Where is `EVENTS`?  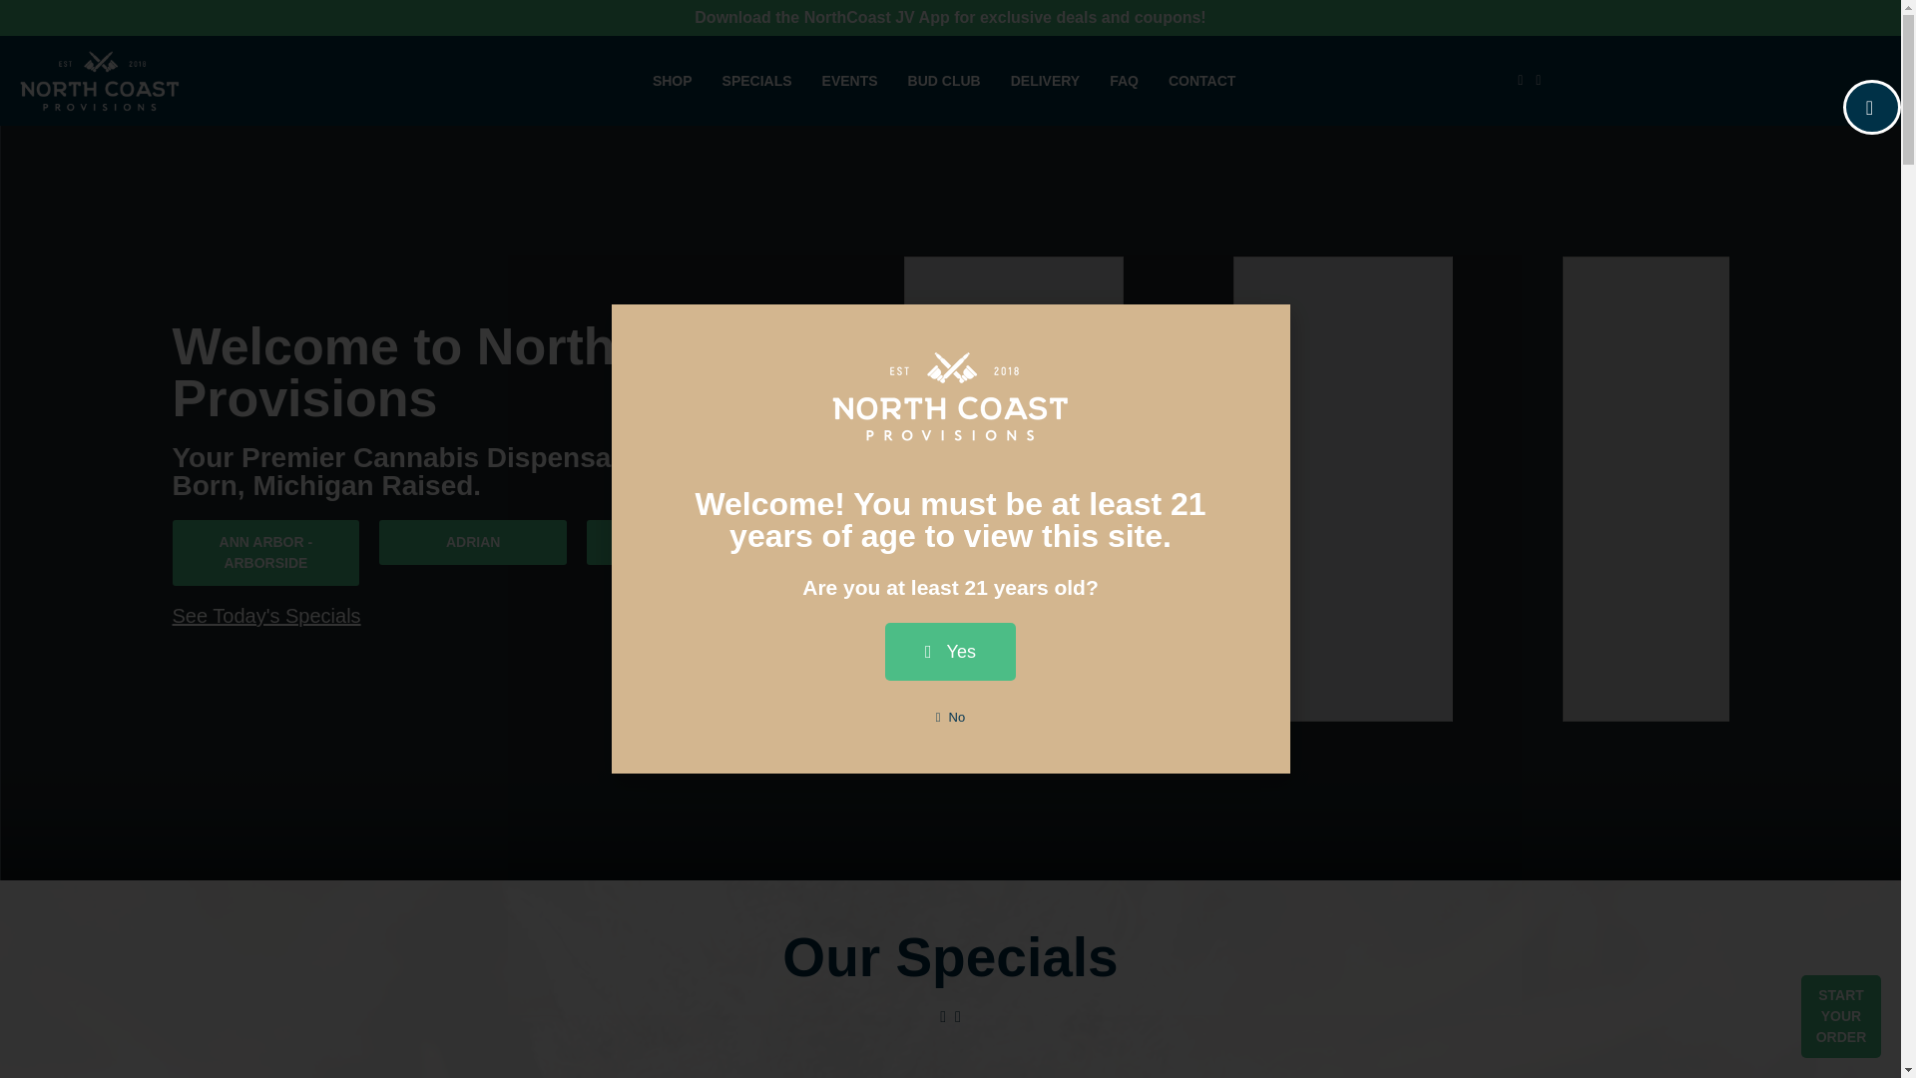 EVENTS is located at coordinates (850, 80).